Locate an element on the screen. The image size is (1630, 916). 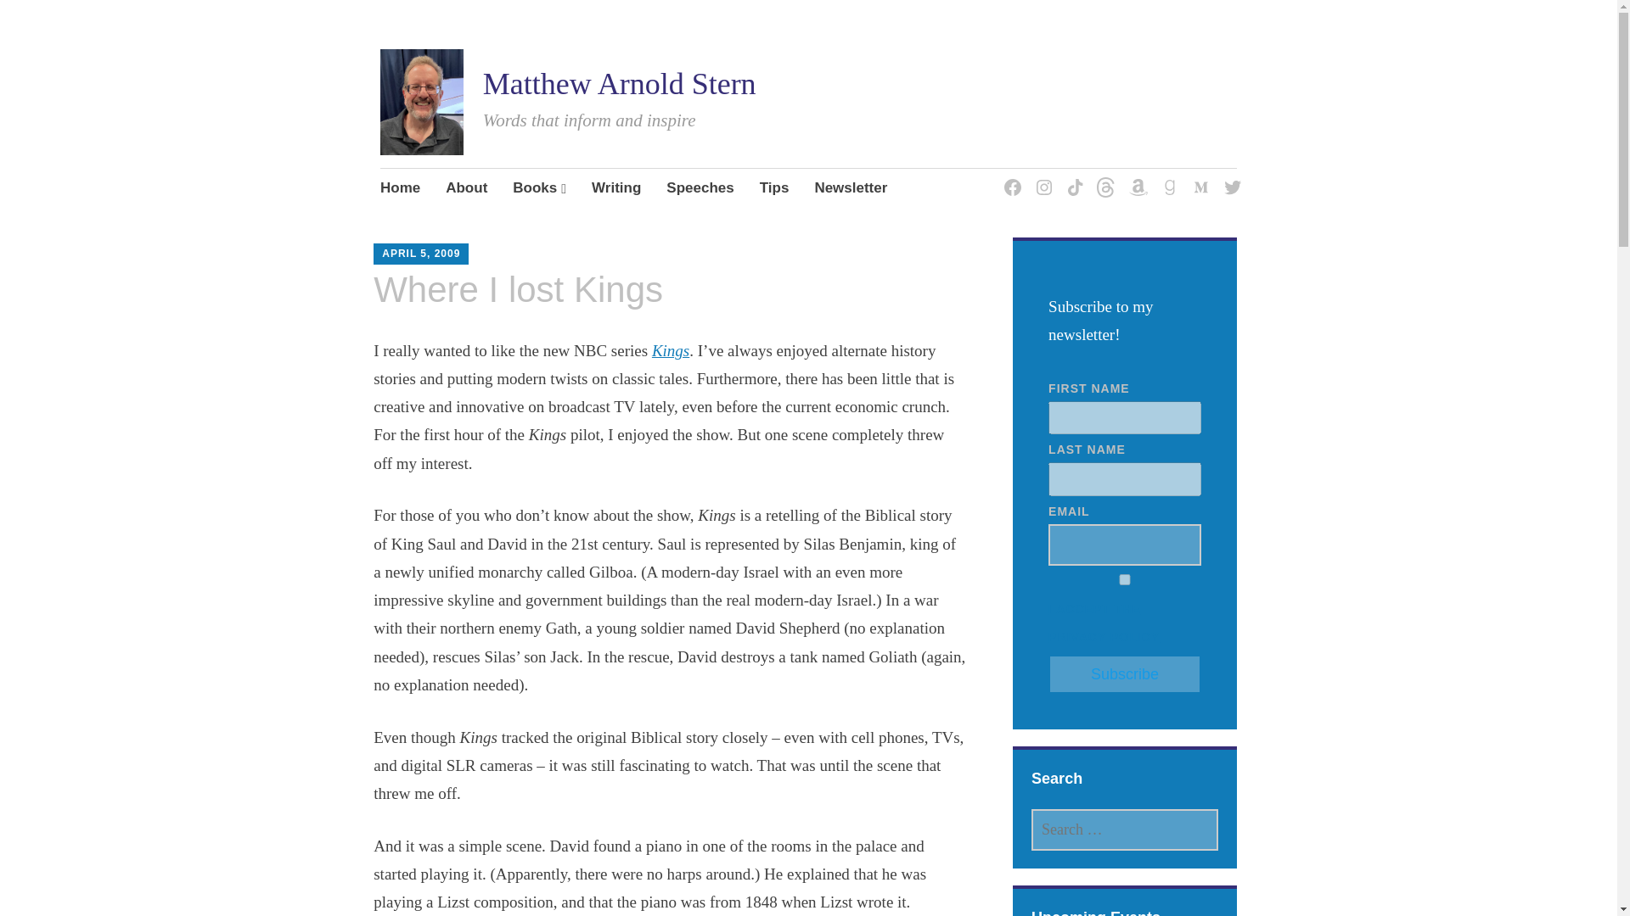
Speeches is located at coordinates (700, 188).